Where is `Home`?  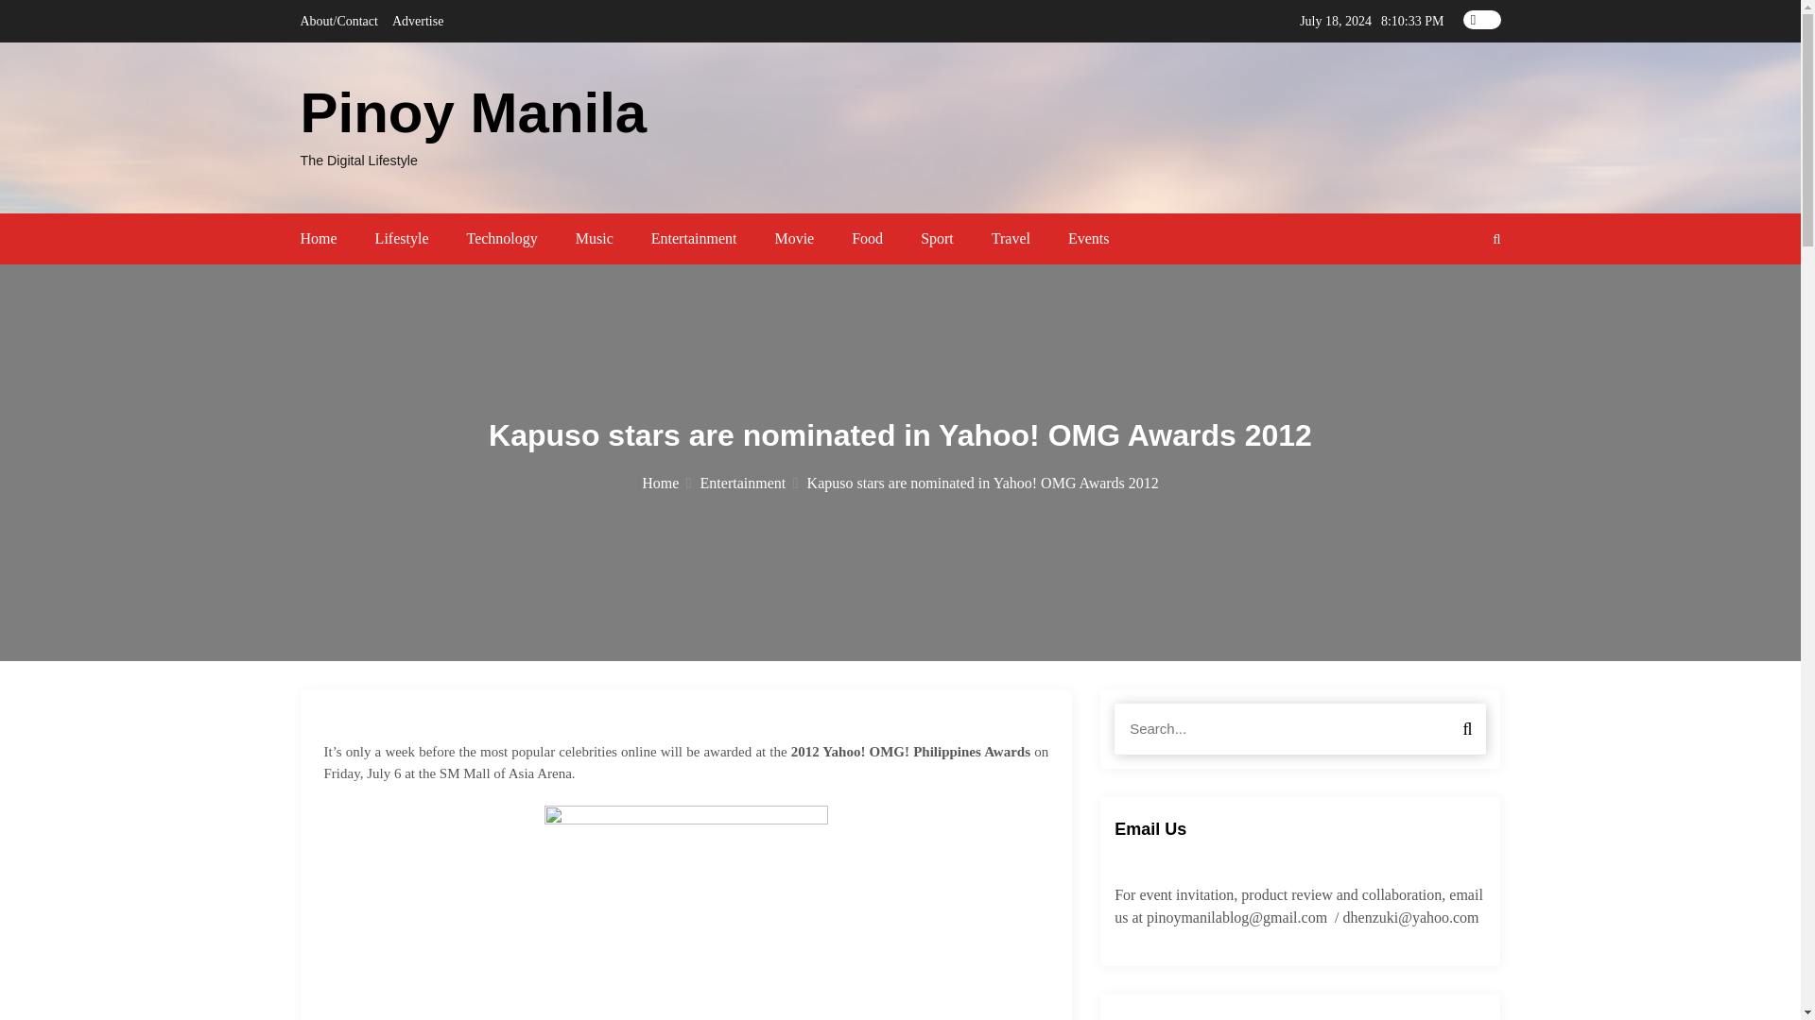 Home is located at coordinates (666, 482).